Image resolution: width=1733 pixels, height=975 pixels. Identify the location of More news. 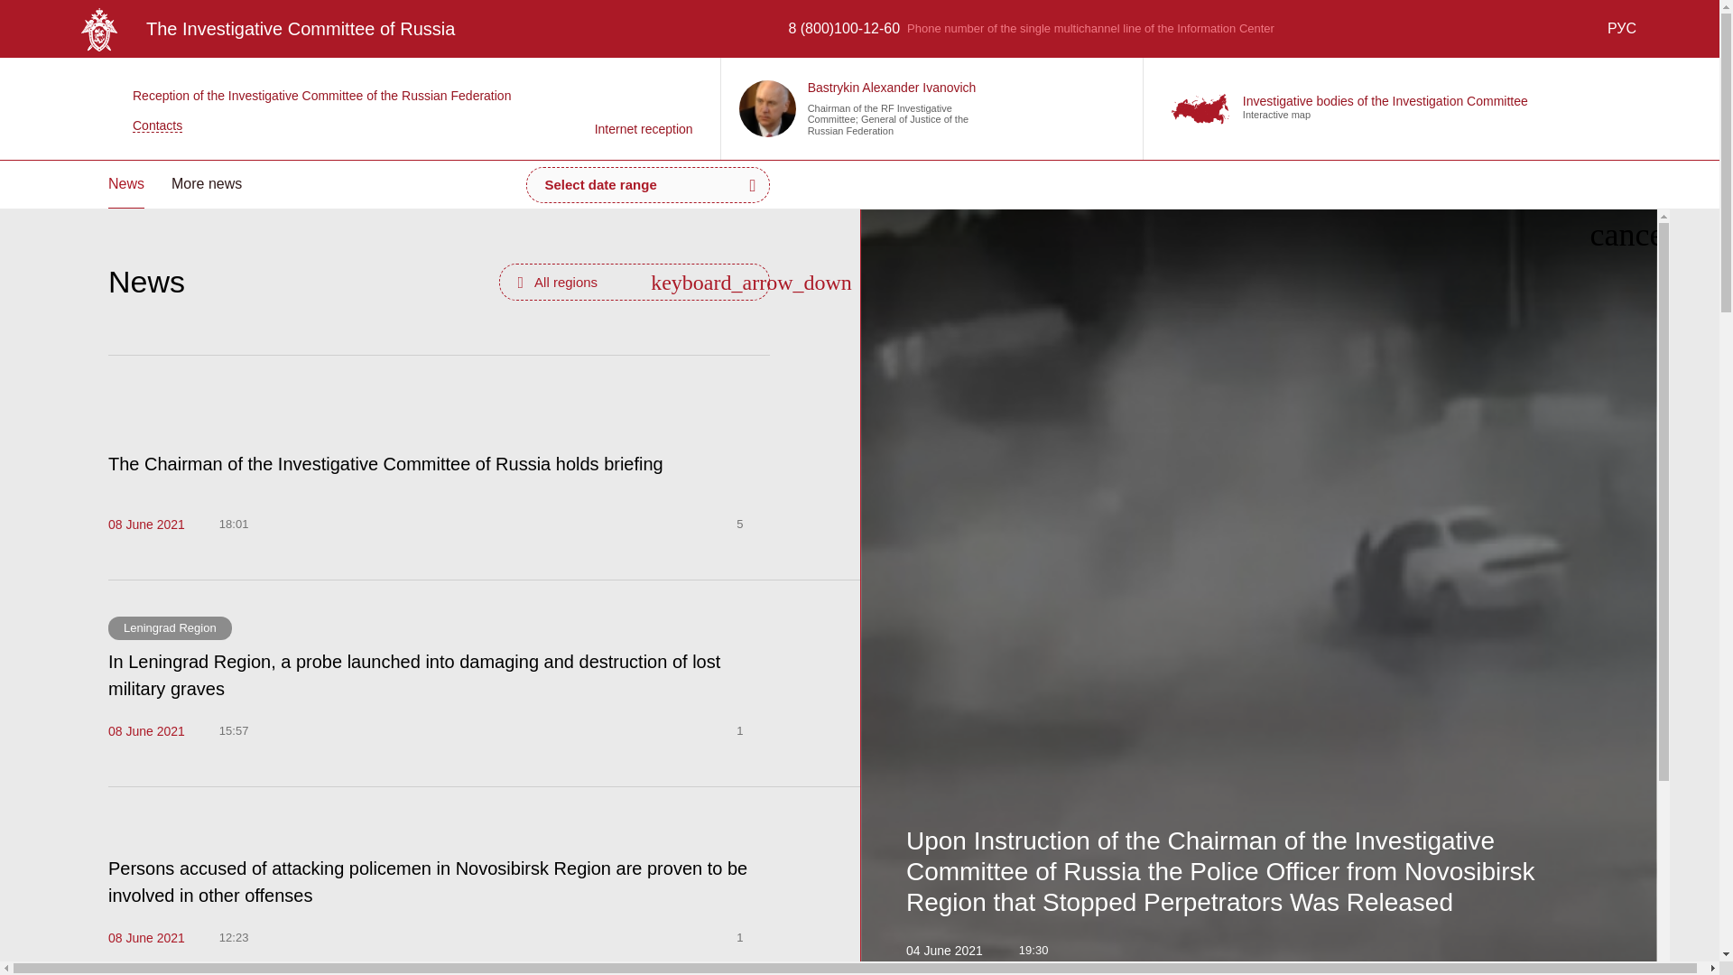
(207, 184).